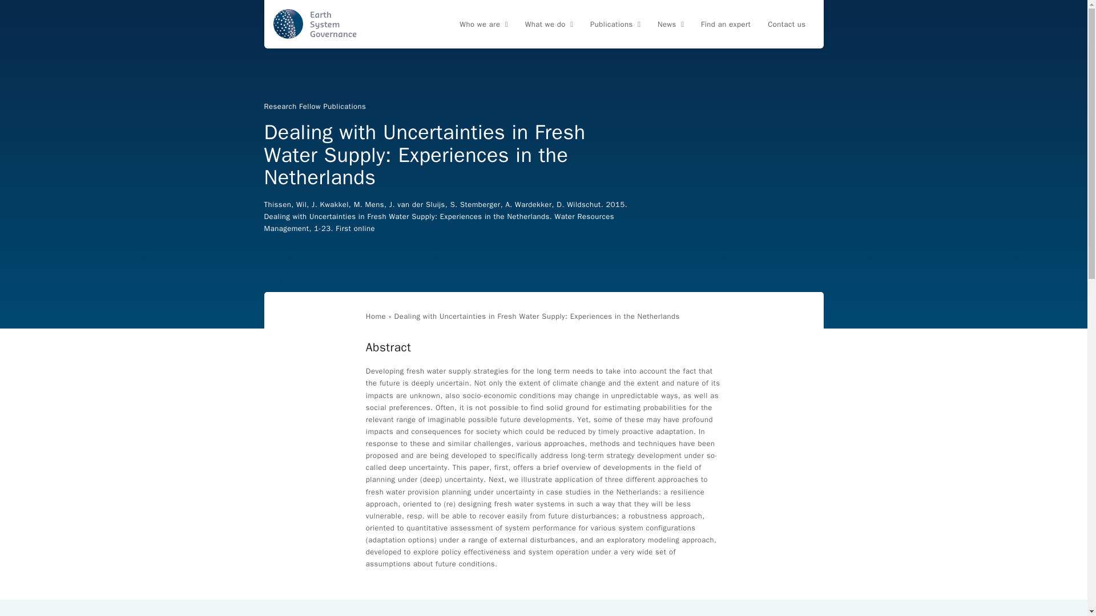 The image size is (1096, 616). What do you see at coordinates (787, 25) in the screenshot?
I see `Contact us` at bounding box center [787, 25].